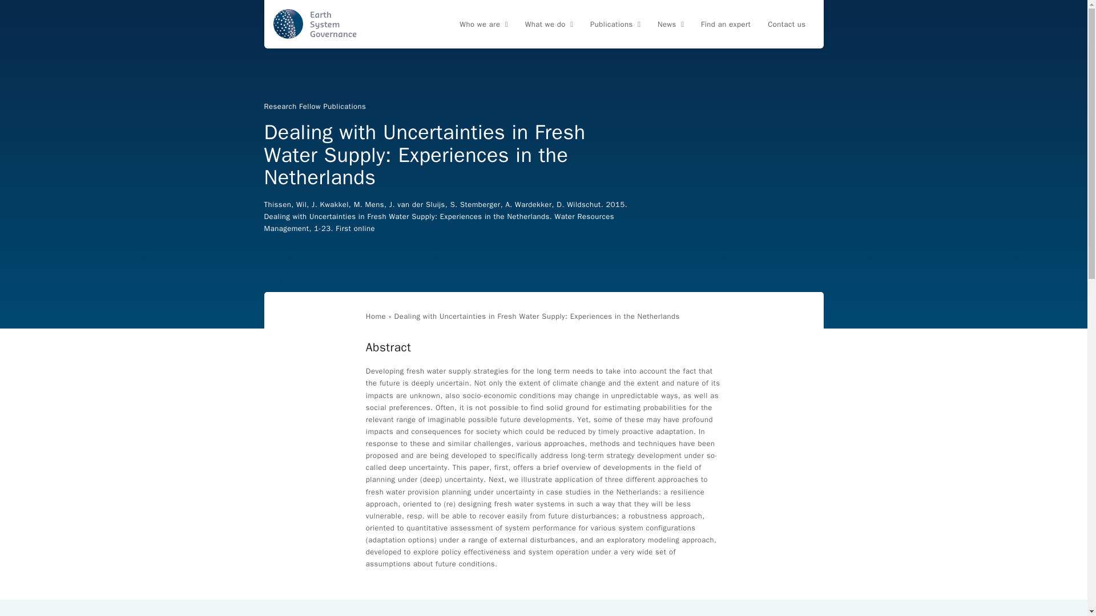 The image size is (1096, 616). What do you see at coordinates (787, 25) in the screenshot?
I see `Contact us` at bounding box center [787, 25].